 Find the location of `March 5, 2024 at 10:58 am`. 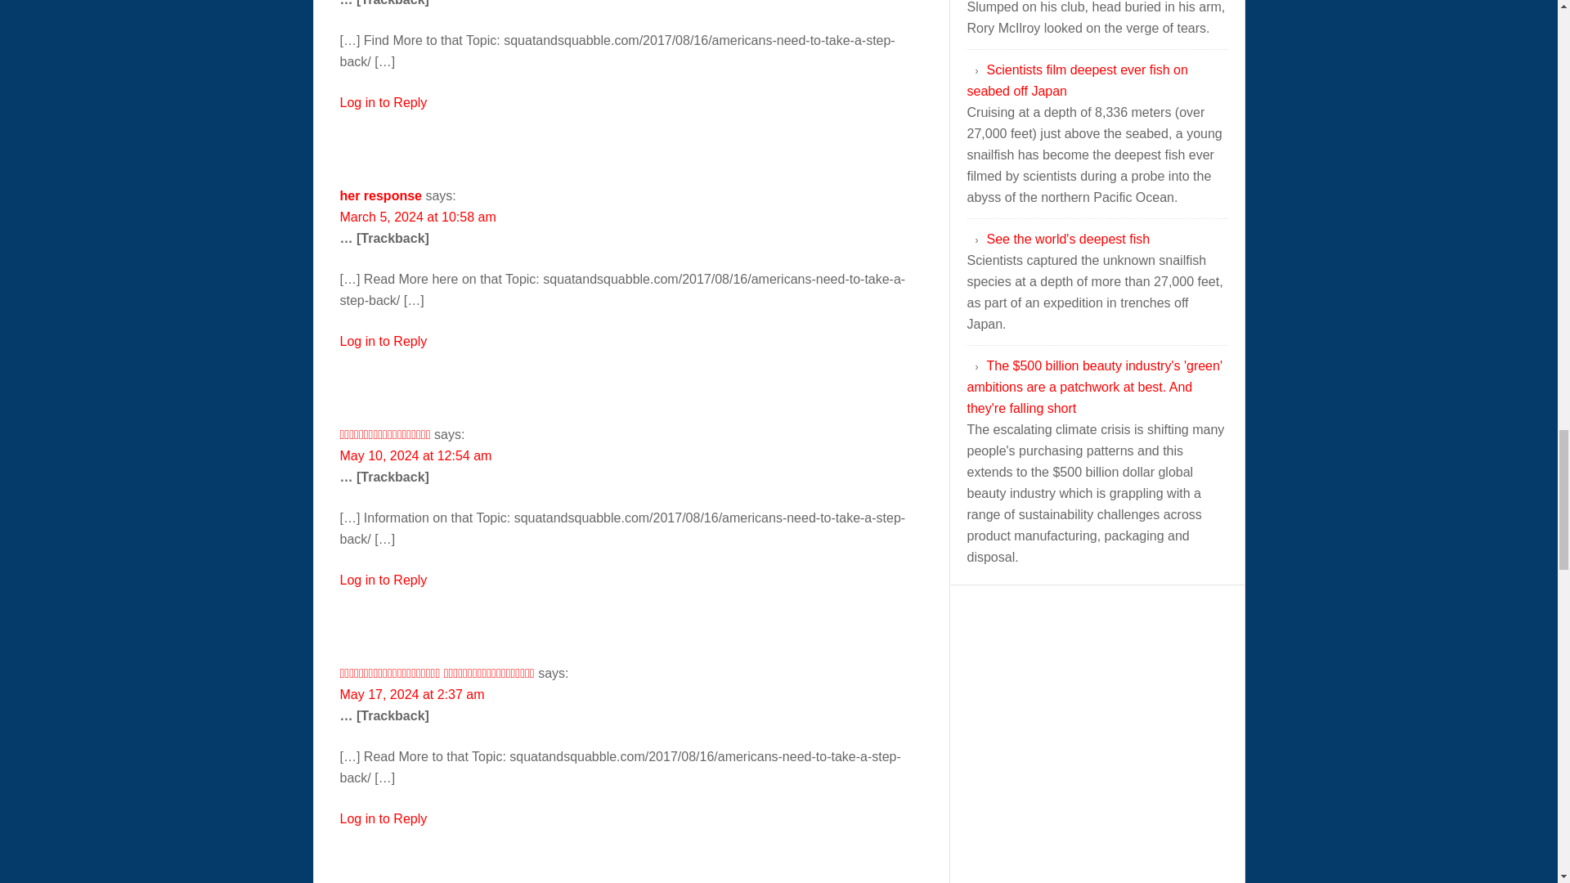

March 5, 2024 at 10:58 am is located at coordinates (418, 217).